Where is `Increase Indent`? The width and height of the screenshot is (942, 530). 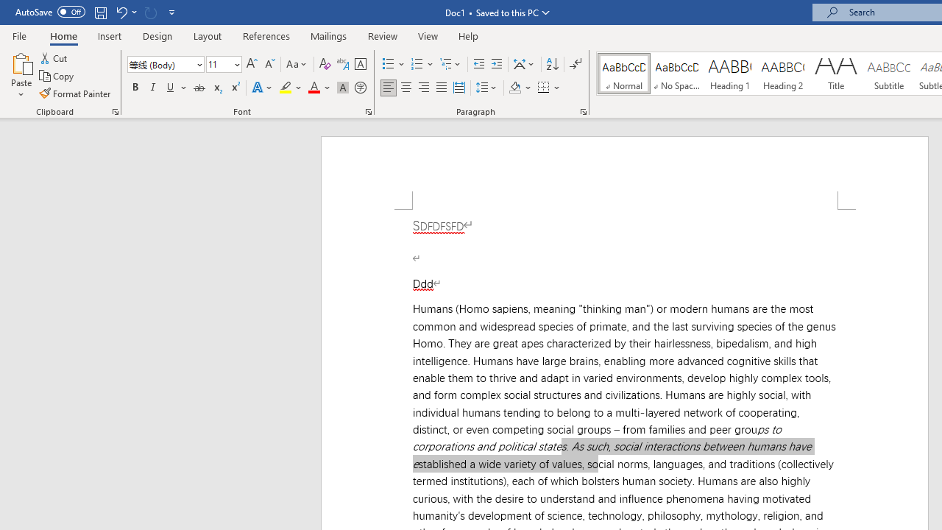
Increase Indent is located at coordinates (497, 65).